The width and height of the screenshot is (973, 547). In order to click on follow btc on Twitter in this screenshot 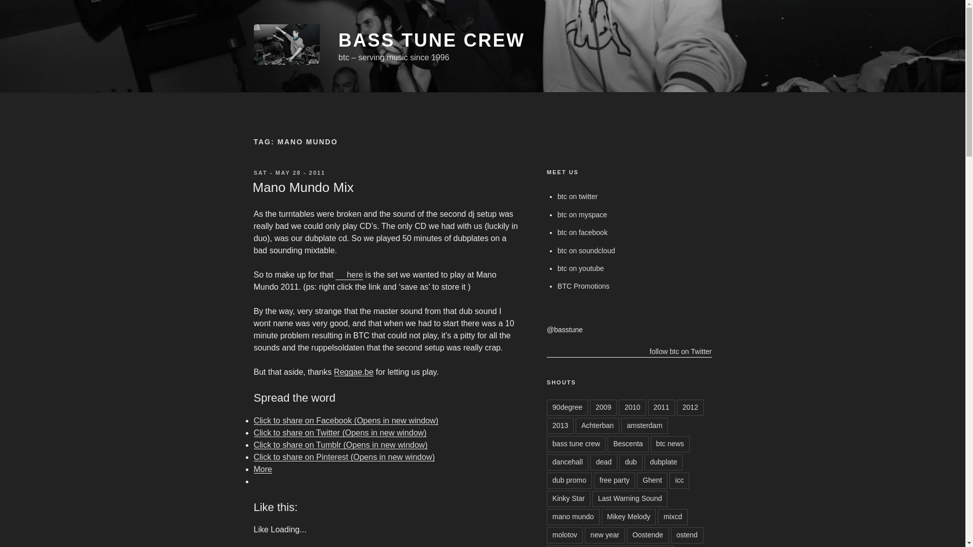, I will do `click(629, 351)`.